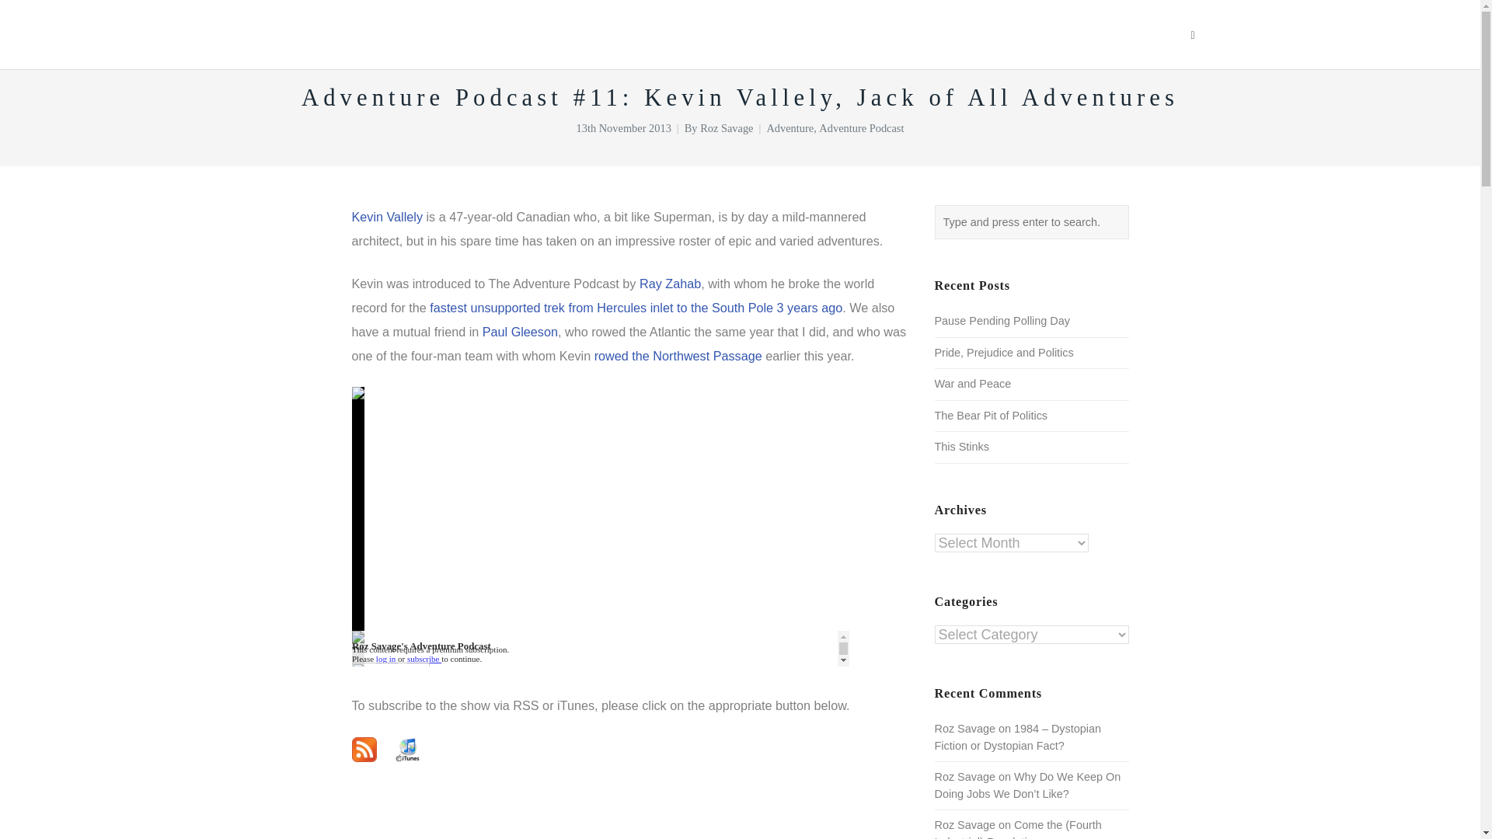 The width and height of the screenshot is (1492, 839). What do you see at coordinates (726, 127) in the screenshot?
I see `Roz Savage` at bounding box center [726, 127].